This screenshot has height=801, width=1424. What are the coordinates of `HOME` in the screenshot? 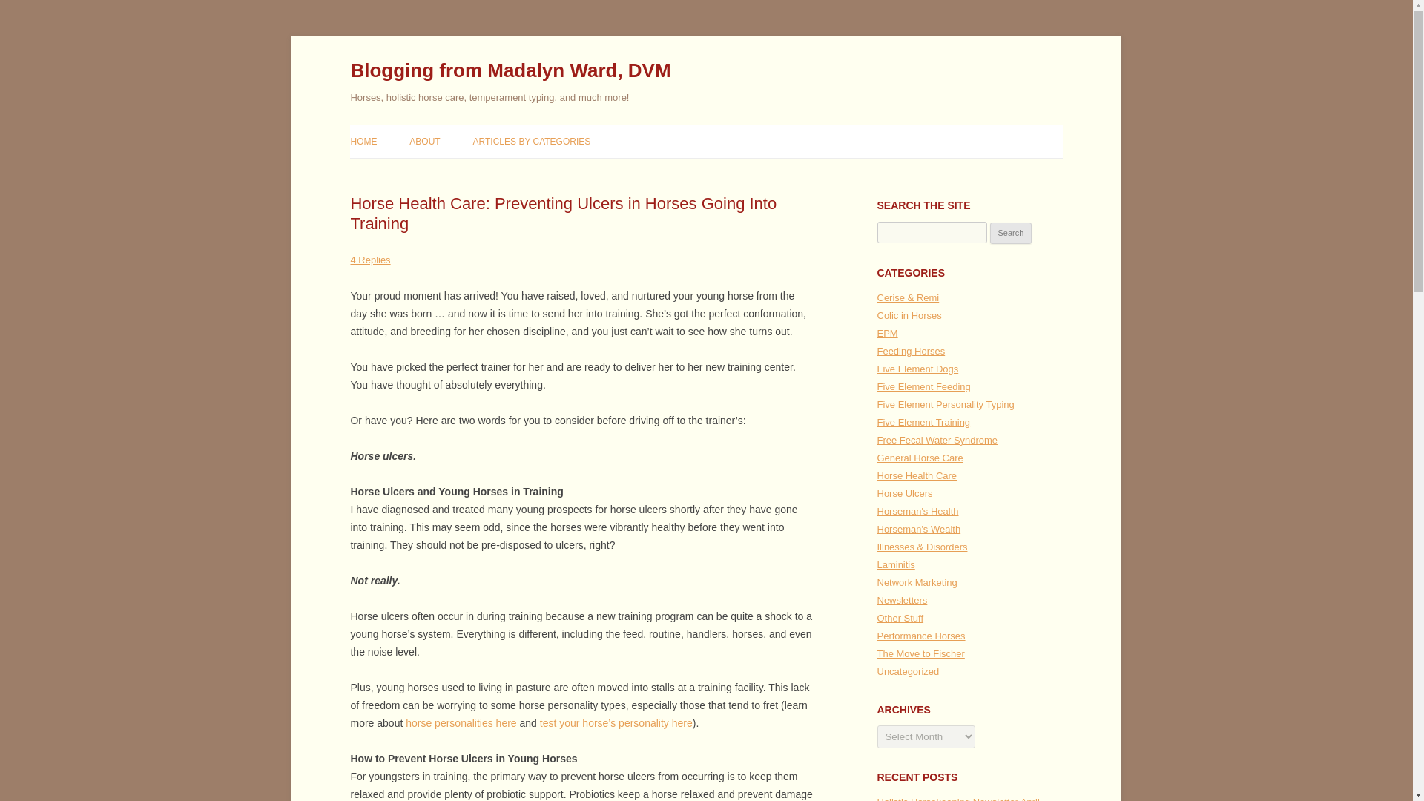 It's located at (363, 141).